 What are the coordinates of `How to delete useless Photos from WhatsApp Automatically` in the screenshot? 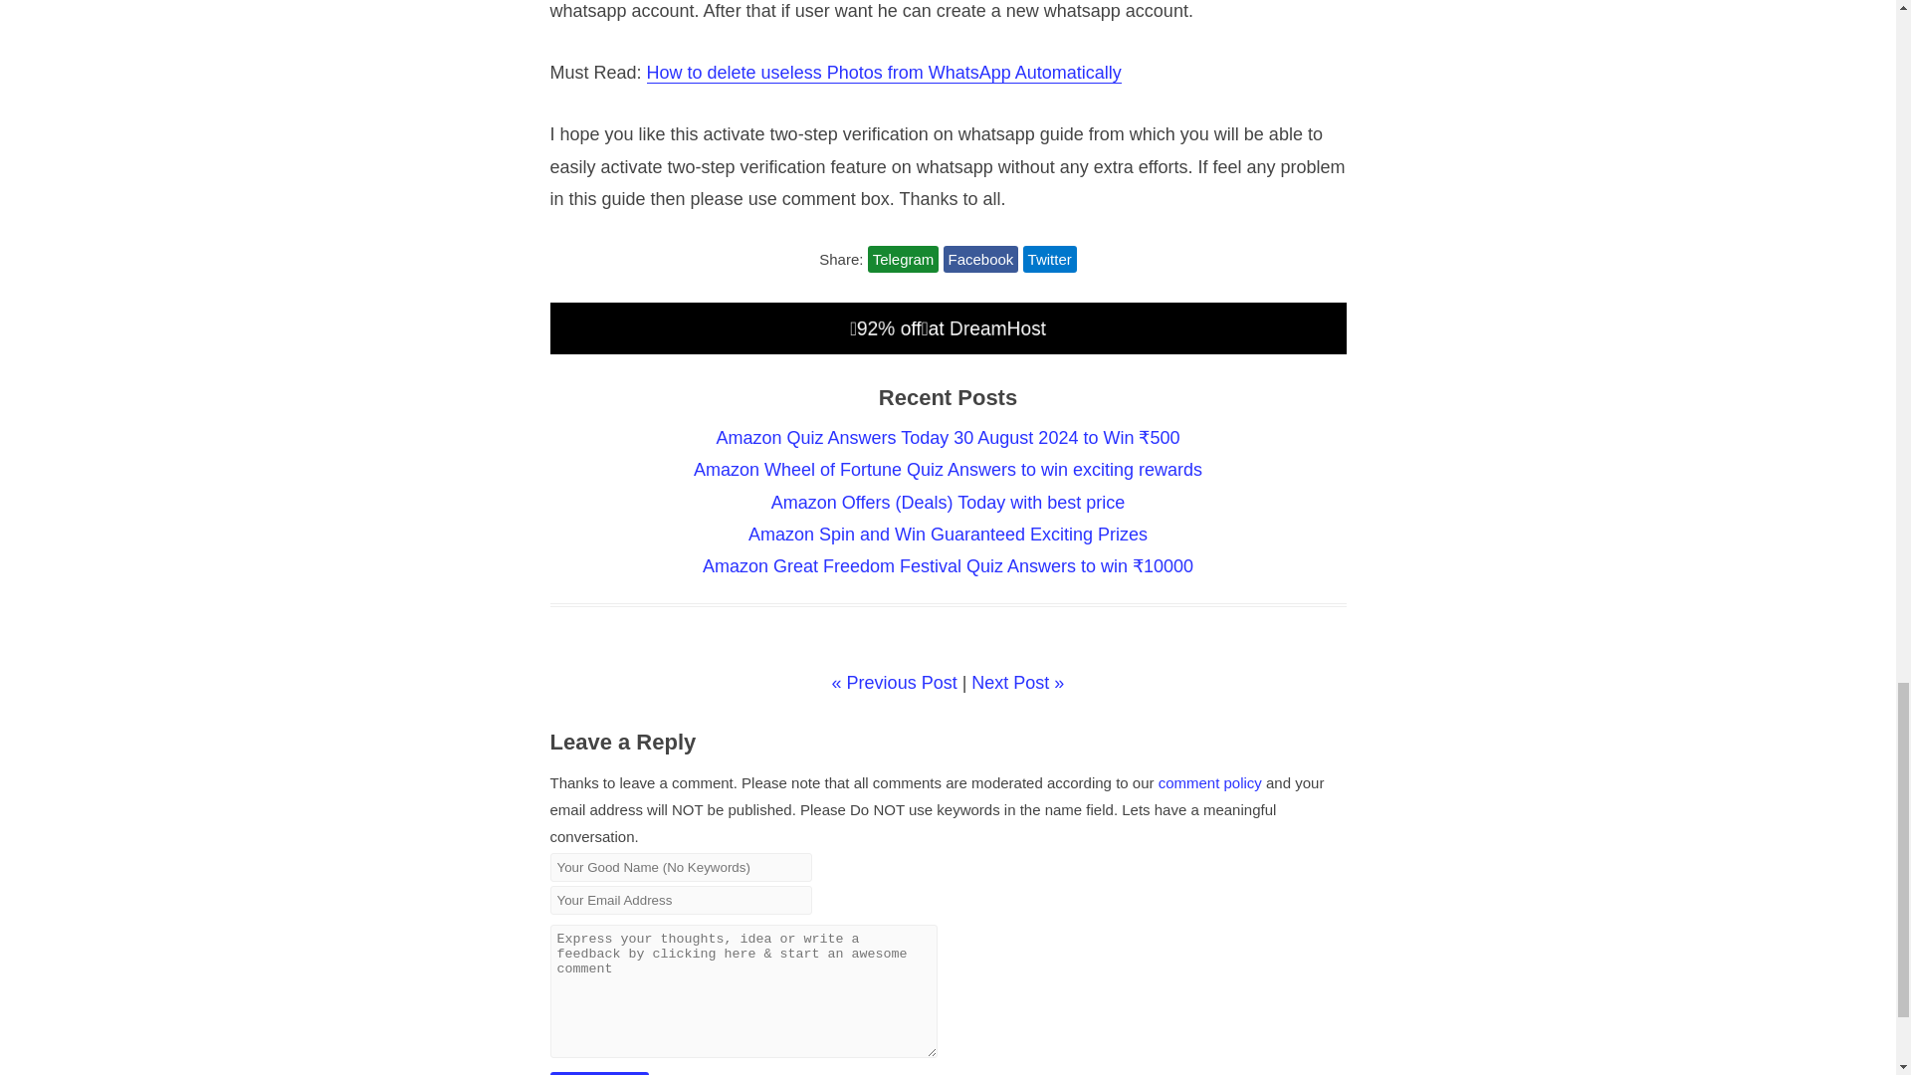 It's located at (884, 72).